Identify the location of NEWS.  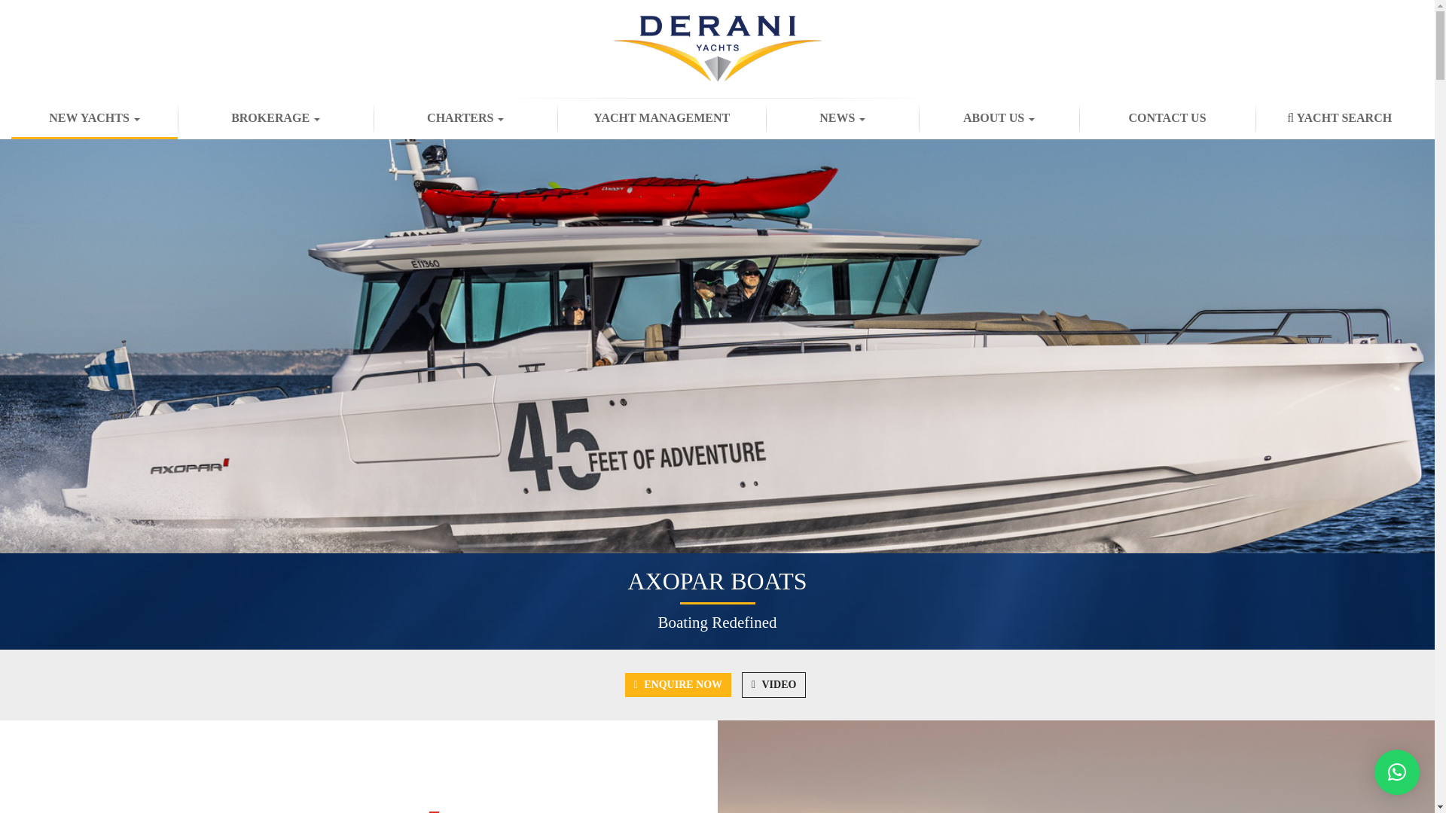
(842, 118).